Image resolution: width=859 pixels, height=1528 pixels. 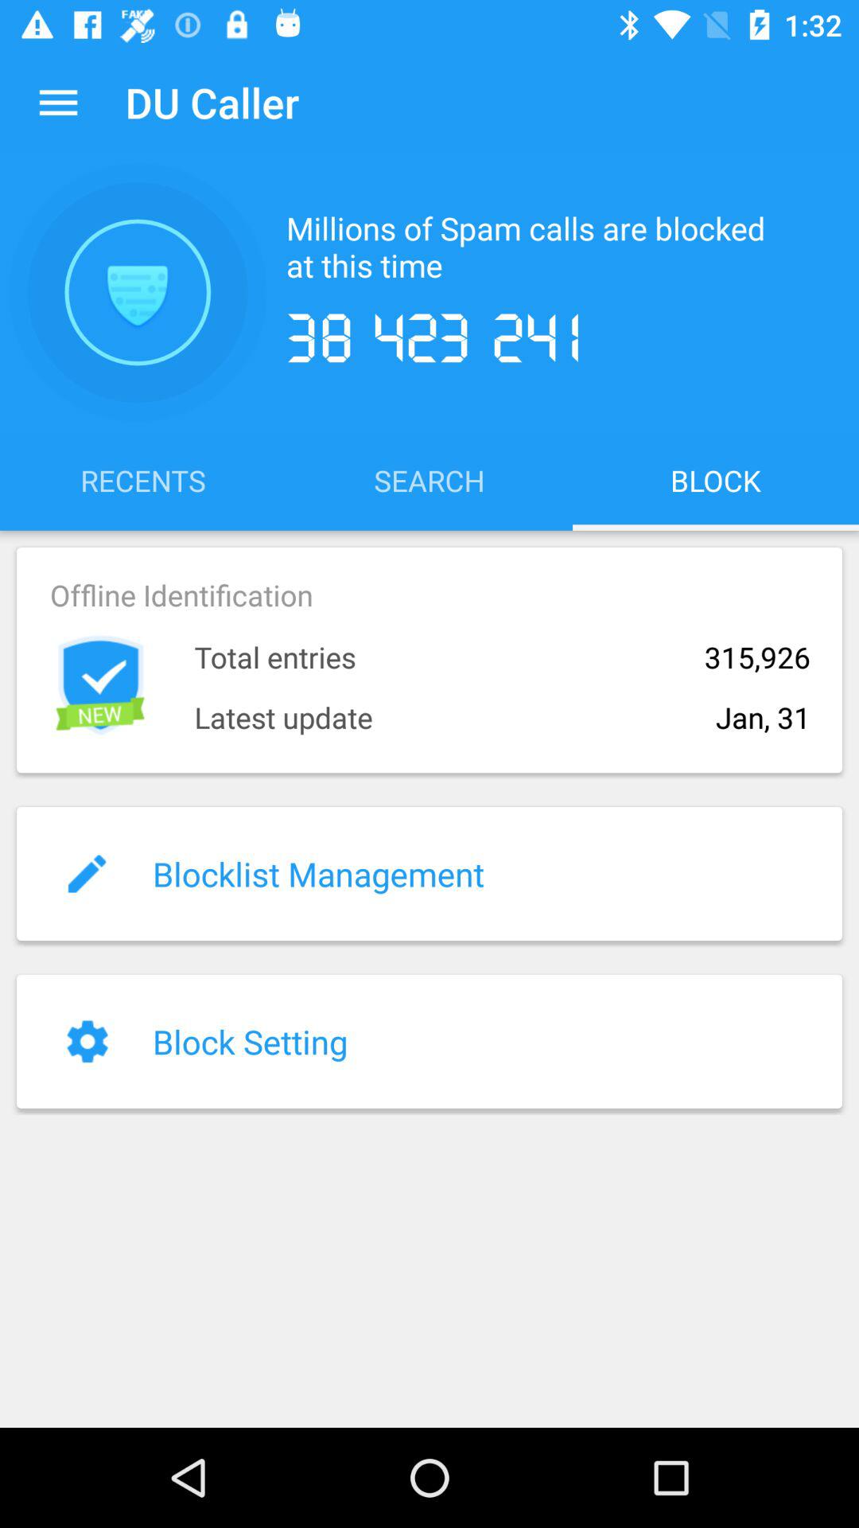 I want to click on click item next to recents item, so click(x=429, y=480).